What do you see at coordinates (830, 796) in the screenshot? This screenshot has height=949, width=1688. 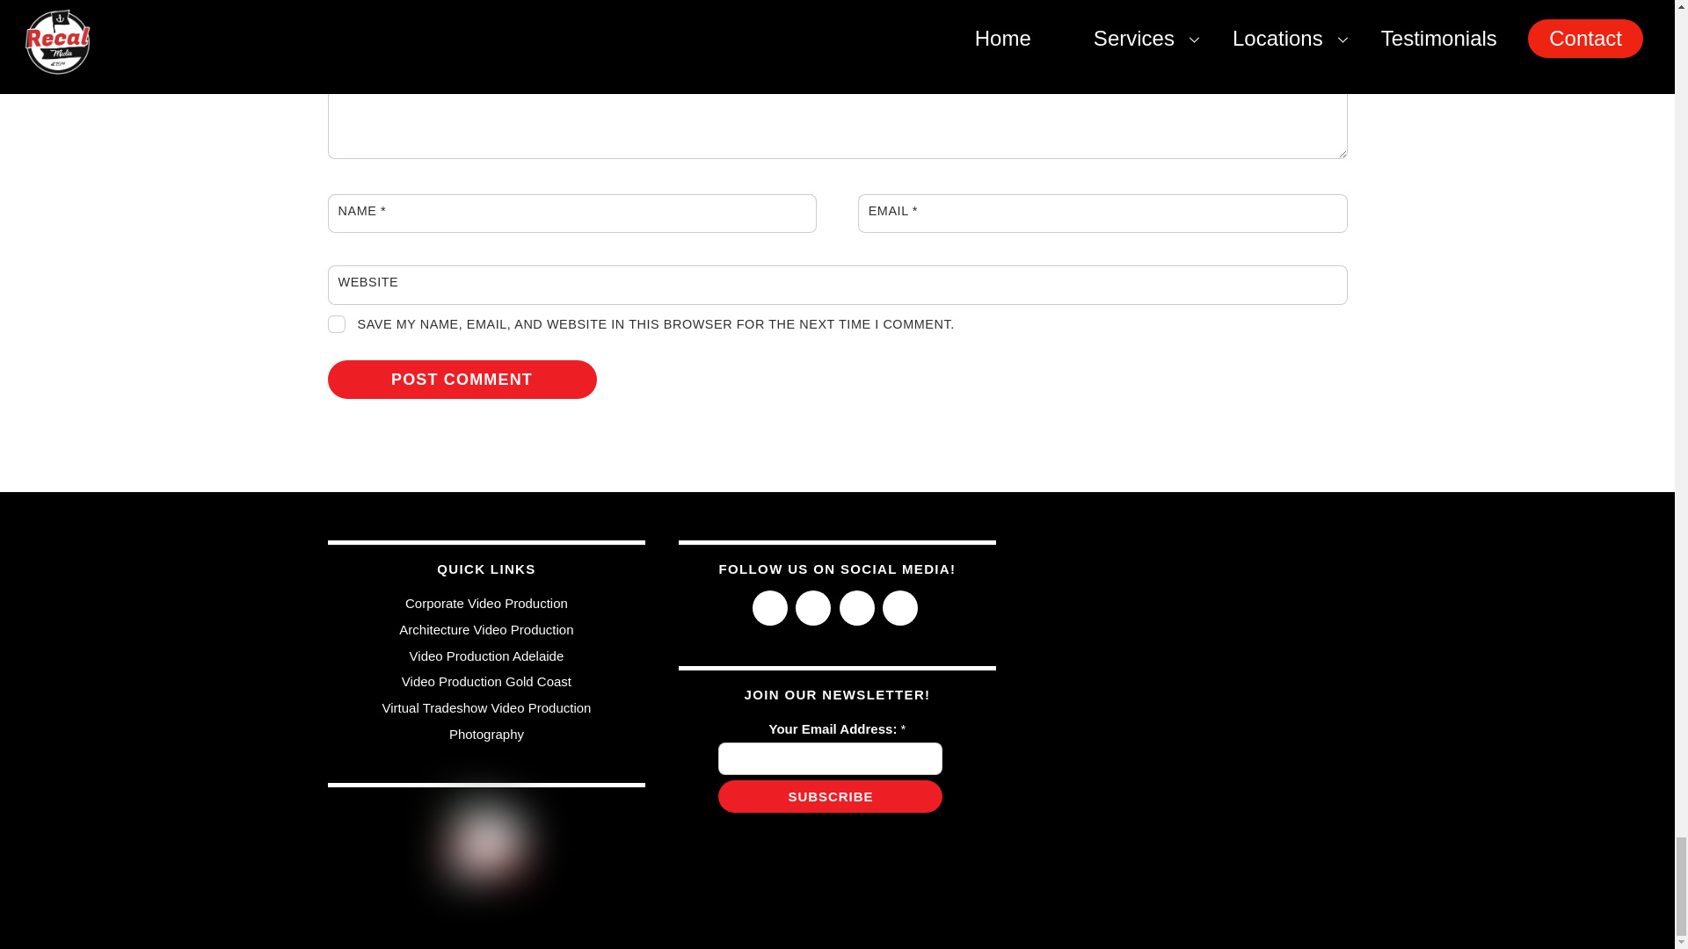 I see `Subscribe` at bounding box center [830, 796].